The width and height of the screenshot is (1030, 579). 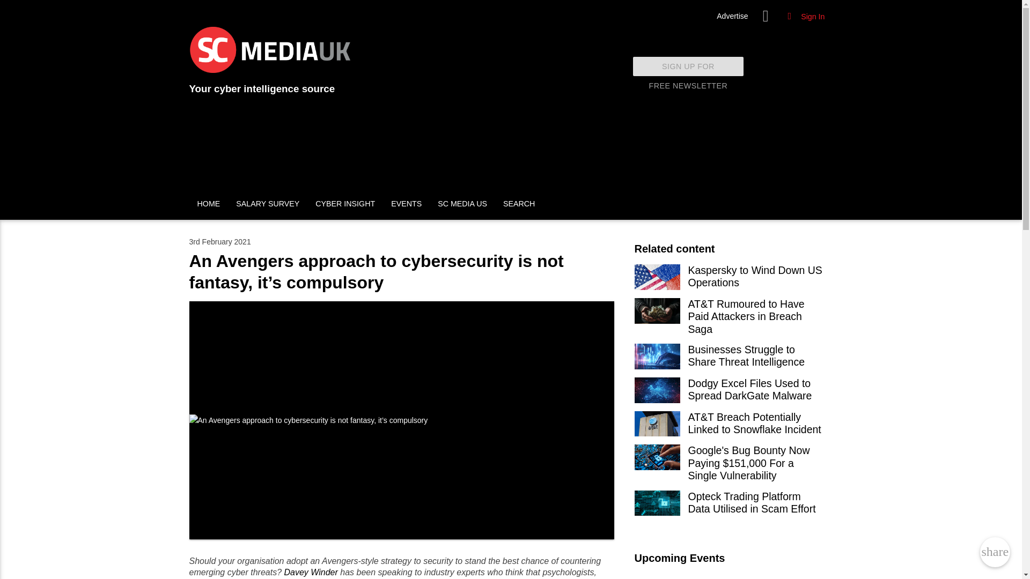 I want to click on SALARY SURVEY, so click(x=267, y=204).